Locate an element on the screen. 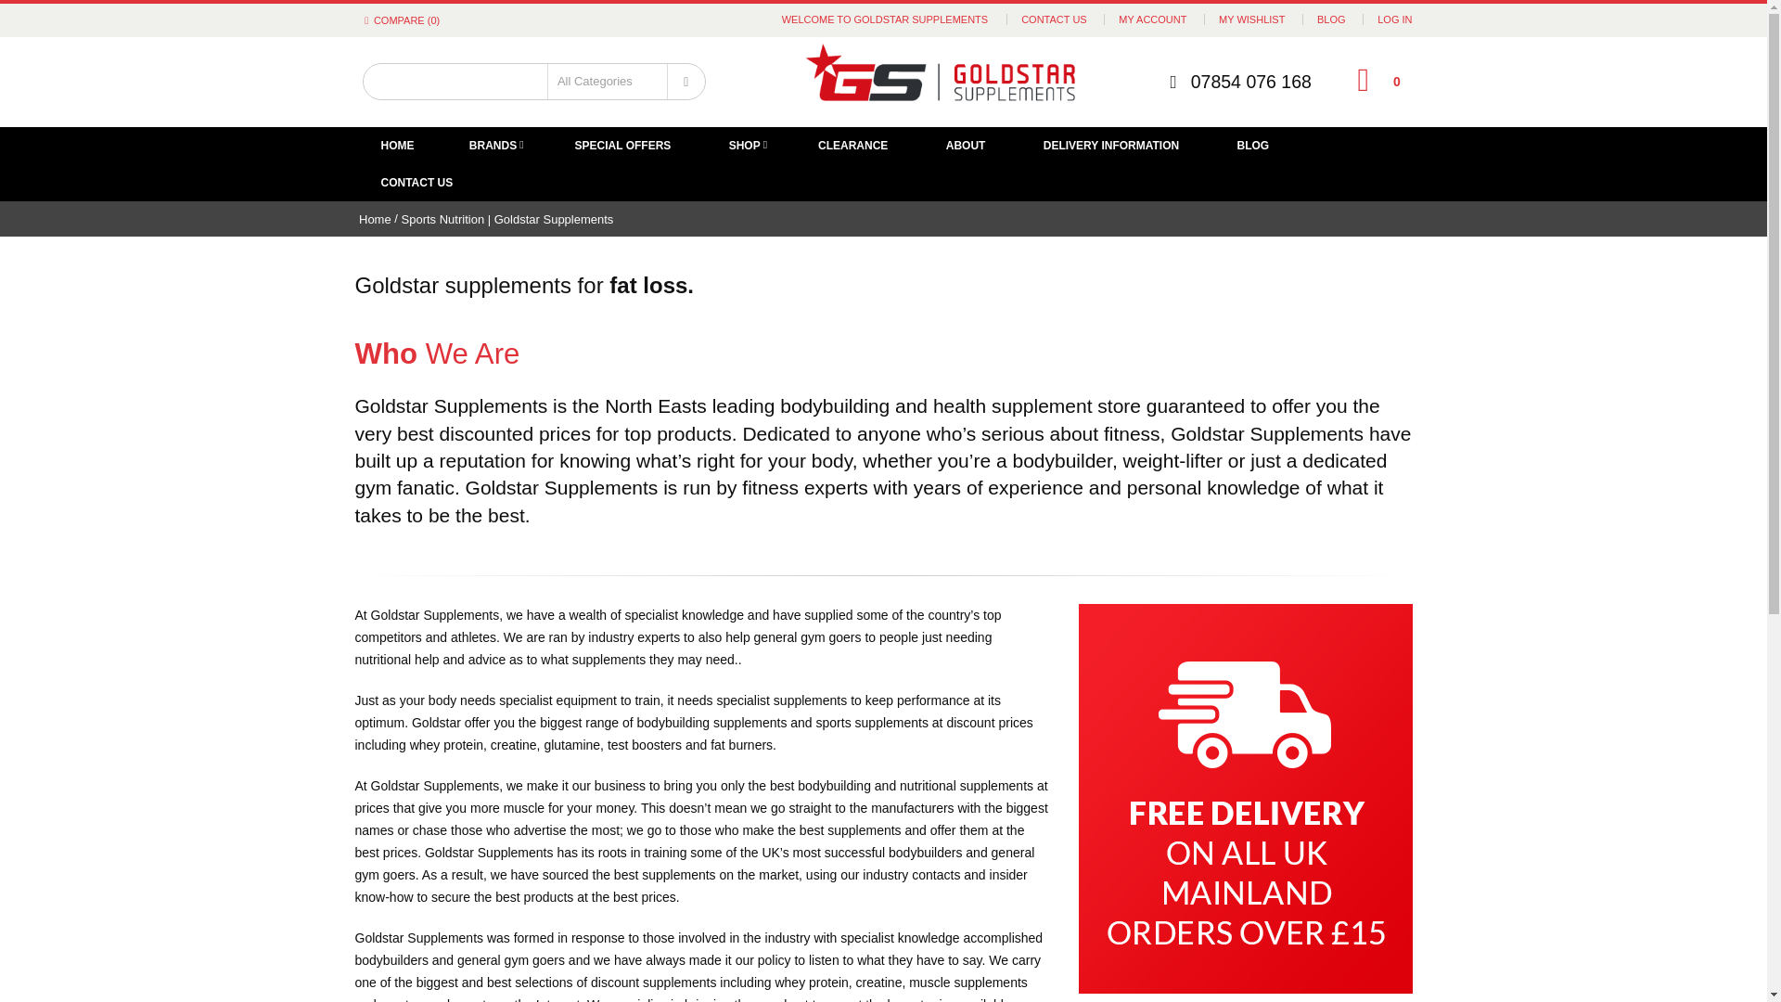 This screenshot has width=1781, height=1002. My Wishlist is located at coordinates (1250, 19).